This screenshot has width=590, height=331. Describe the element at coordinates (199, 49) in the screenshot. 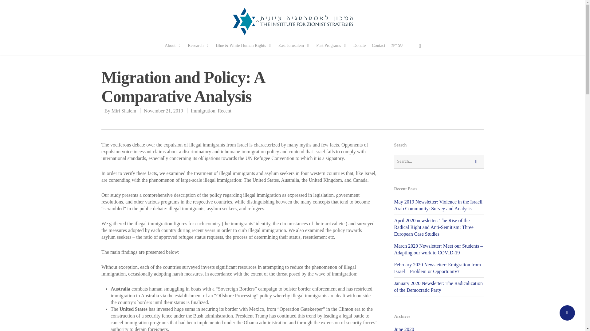

I see `Research` at that location.